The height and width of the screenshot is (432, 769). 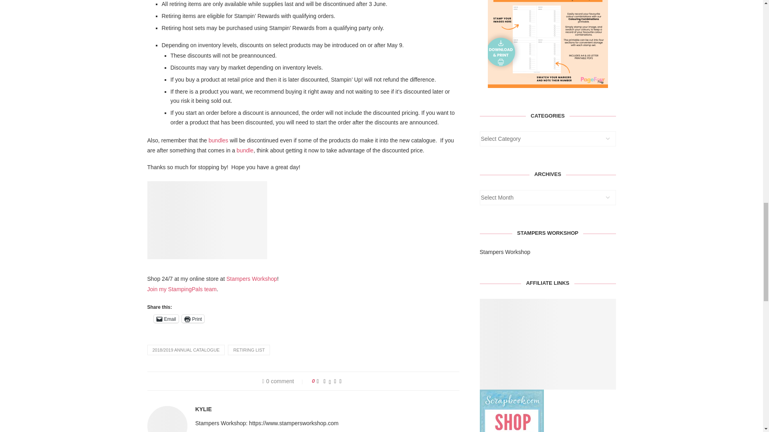 I want to click on Email, so click(x=166, y=318).